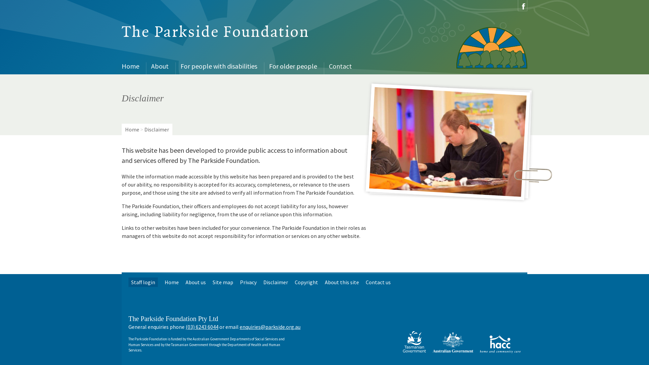 Image resolution: width=649 pixels, height=365 pixels. I want to click on Disclaimer, so click(276, 282).